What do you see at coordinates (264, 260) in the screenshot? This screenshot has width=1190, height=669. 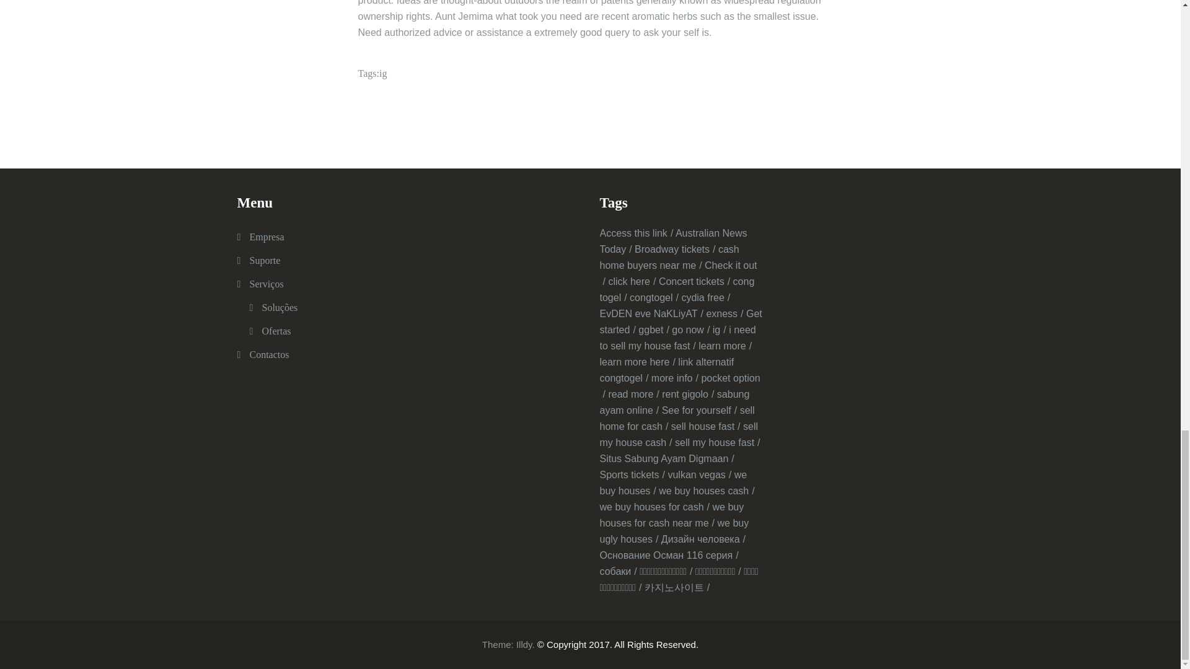 I see `Suporte` at bounding box center [264, 260].